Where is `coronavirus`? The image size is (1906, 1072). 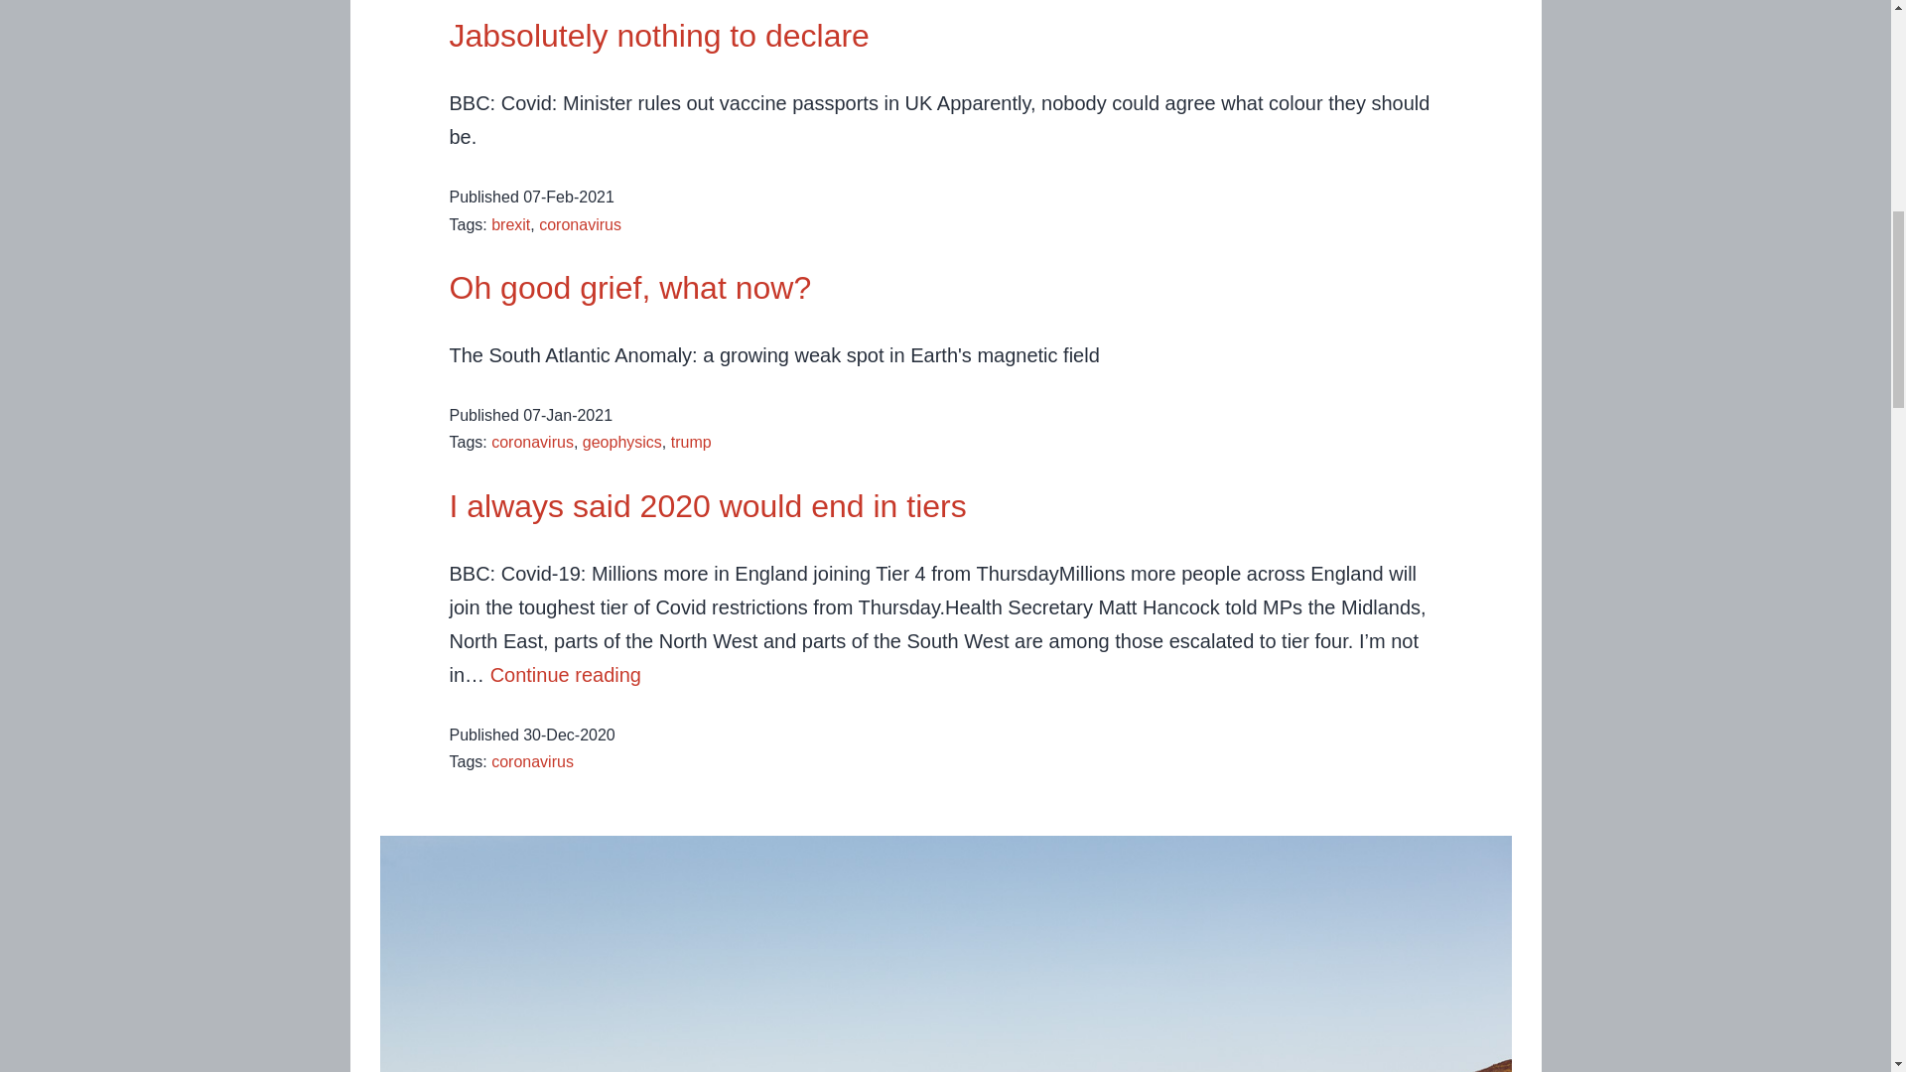 coronavirus is located at coordinates (565, 675).